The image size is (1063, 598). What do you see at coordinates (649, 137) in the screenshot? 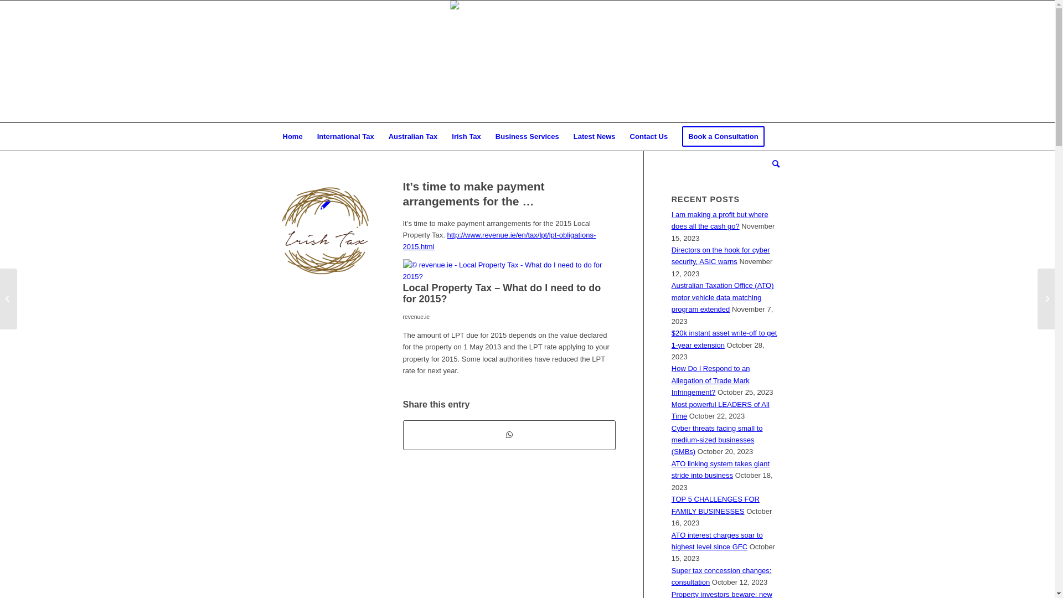
I see `Contact Us` at bounding box center [649, 137].